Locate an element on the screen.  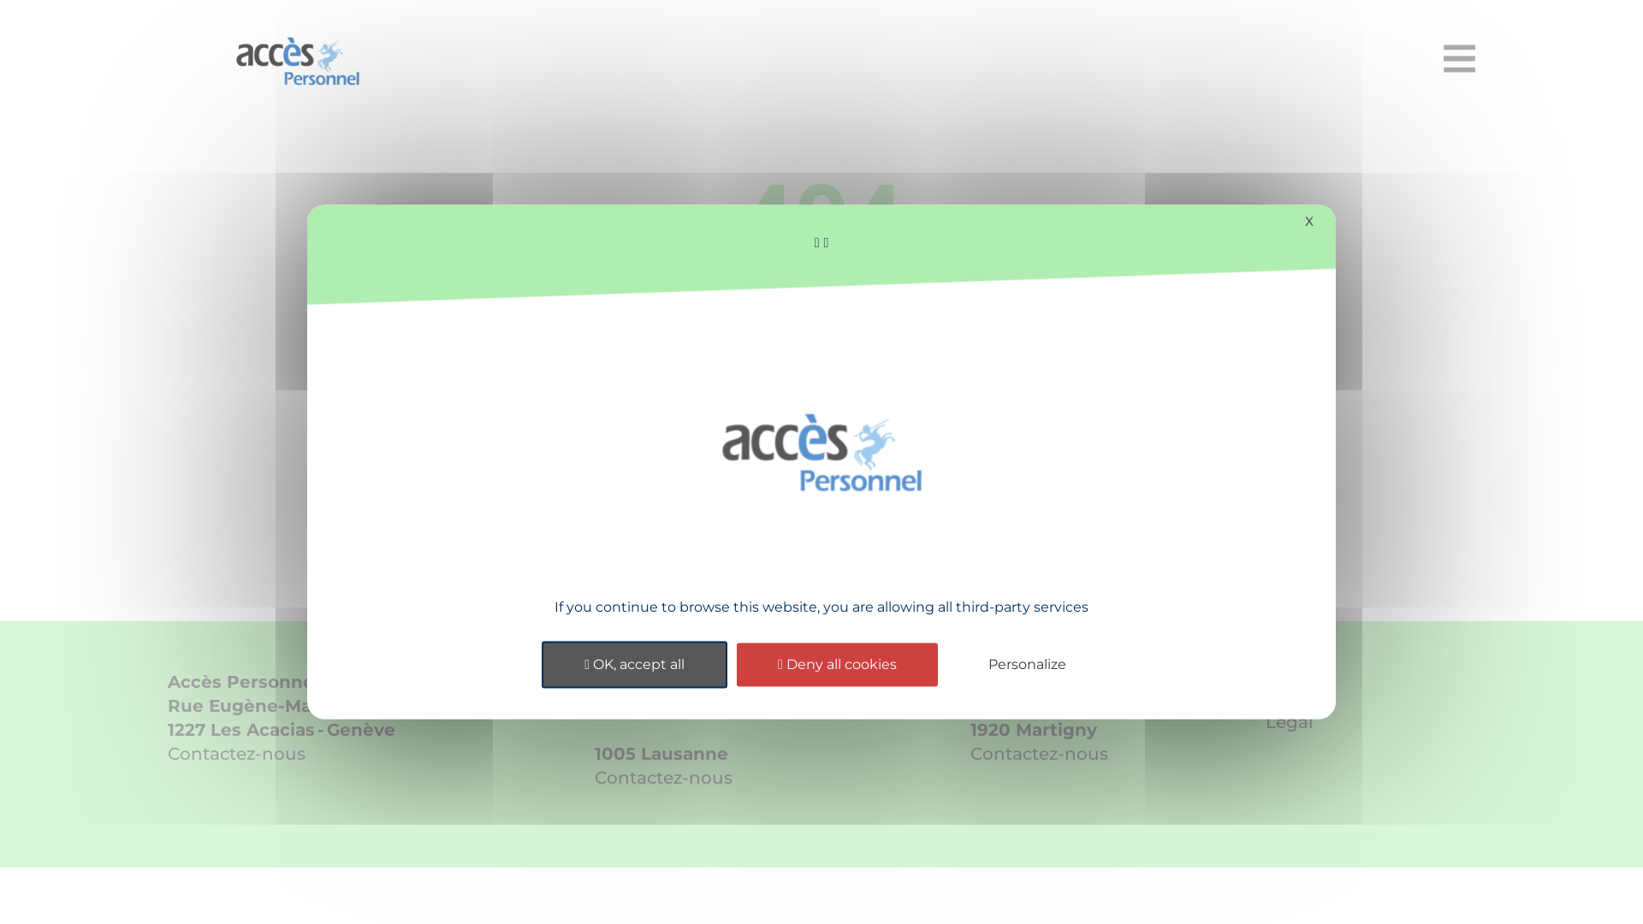
Personalize is located at coordinates (1027, 666).